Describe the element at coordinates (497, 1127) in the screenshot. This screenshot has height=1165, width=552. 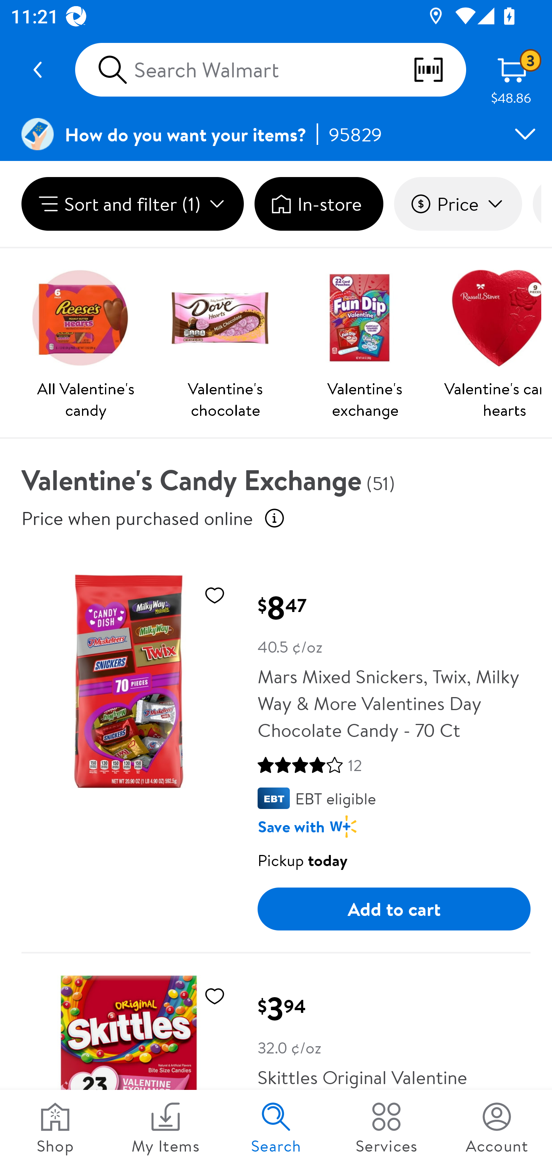
I see `Account` at that location.